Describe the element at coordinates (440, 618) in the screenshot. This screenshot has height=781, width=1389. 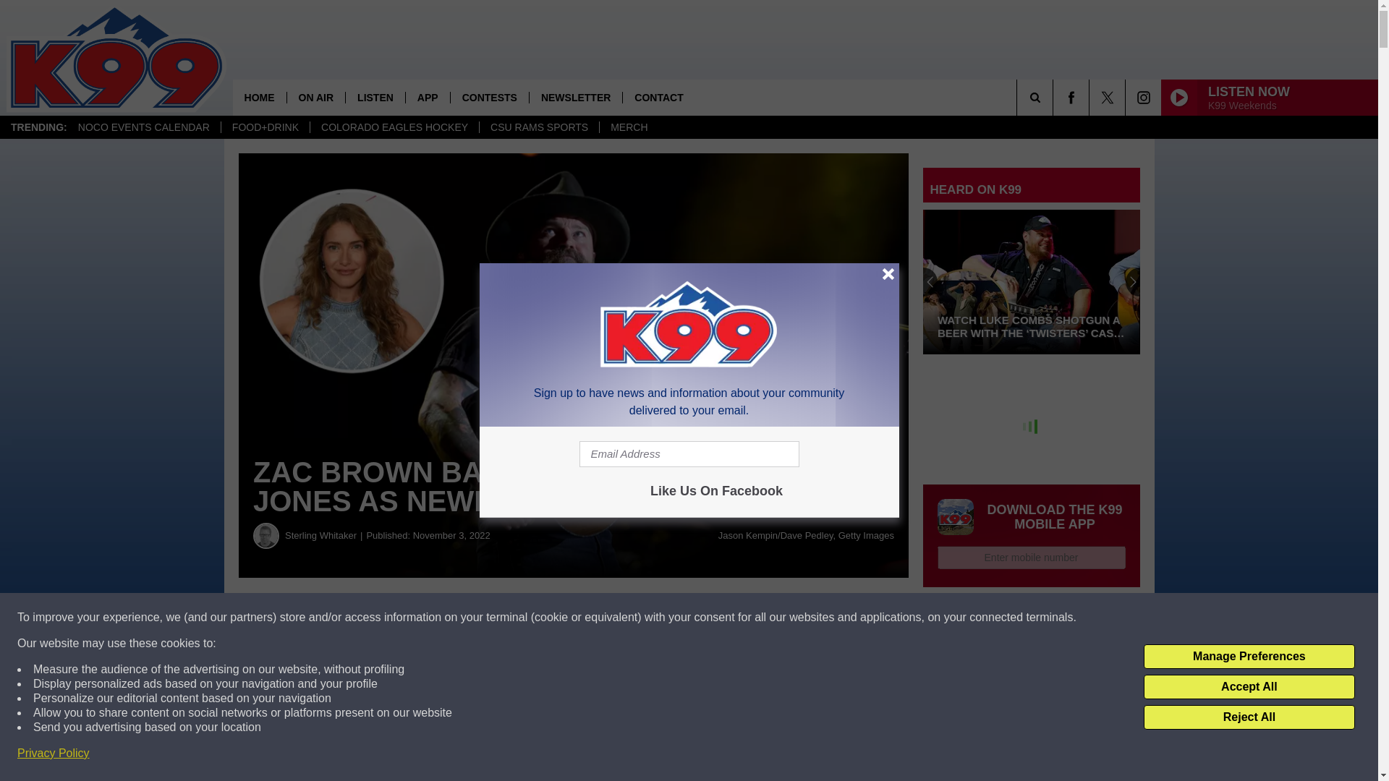
I see `Share on Facebook` at that location.